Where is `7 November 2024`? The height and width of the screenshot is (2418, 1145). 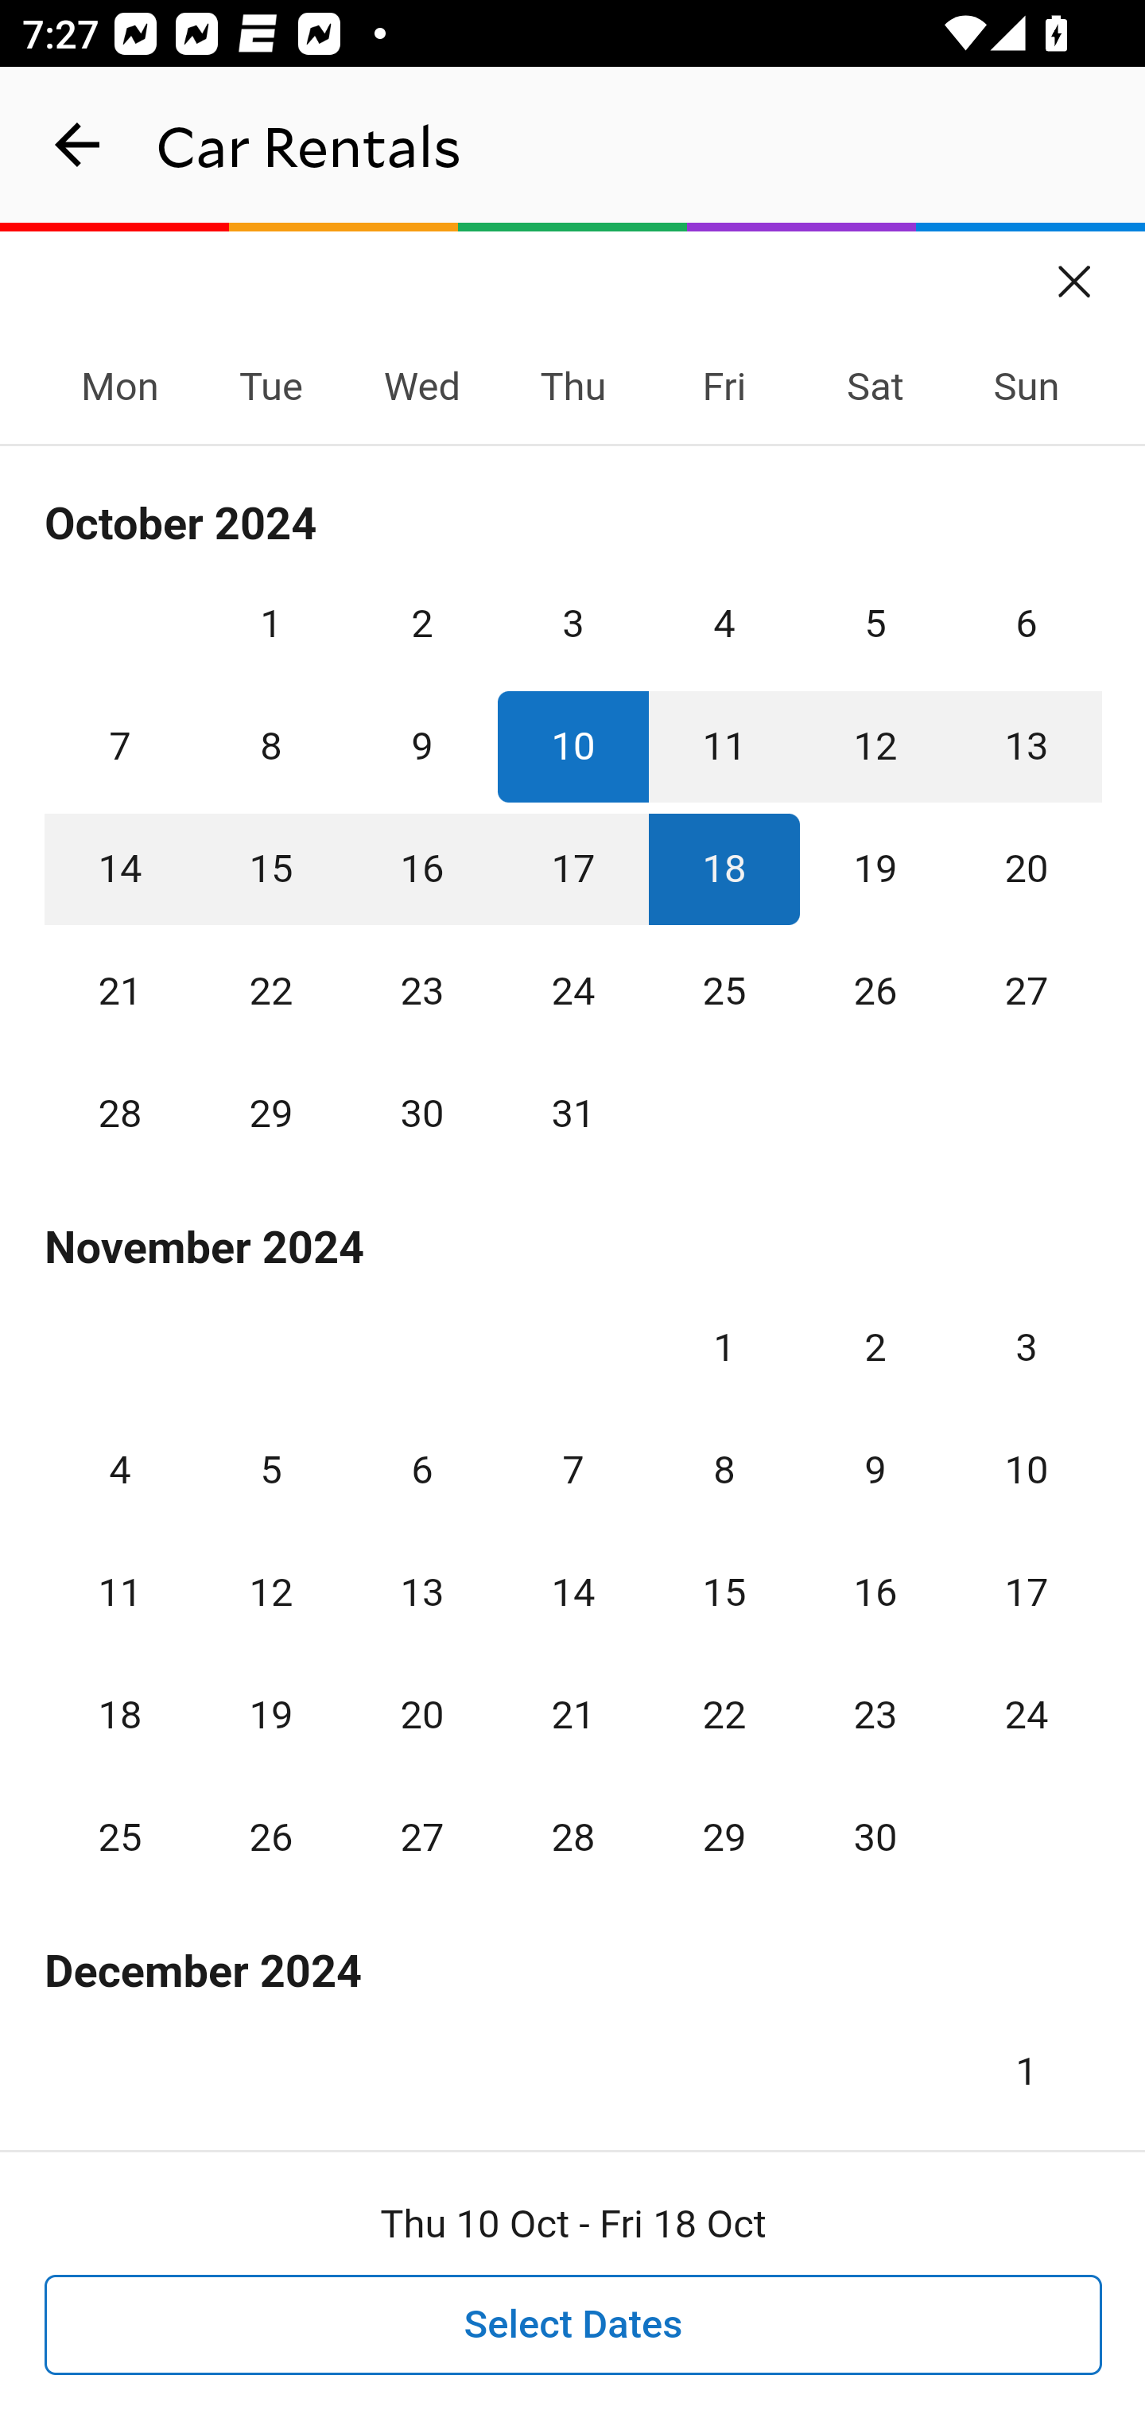 7 November 2024 is located at coordinates (573, 1470).